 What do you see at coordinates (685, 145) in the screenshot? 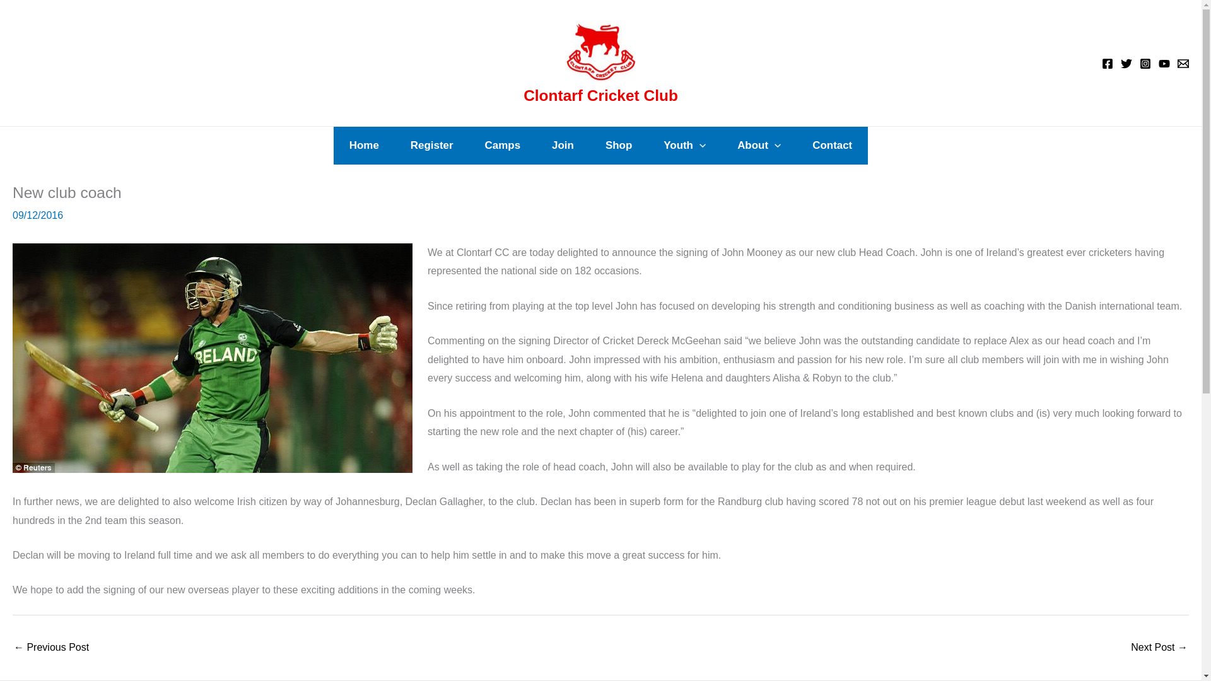
I see `Youth` at bounding box center [685, 145].